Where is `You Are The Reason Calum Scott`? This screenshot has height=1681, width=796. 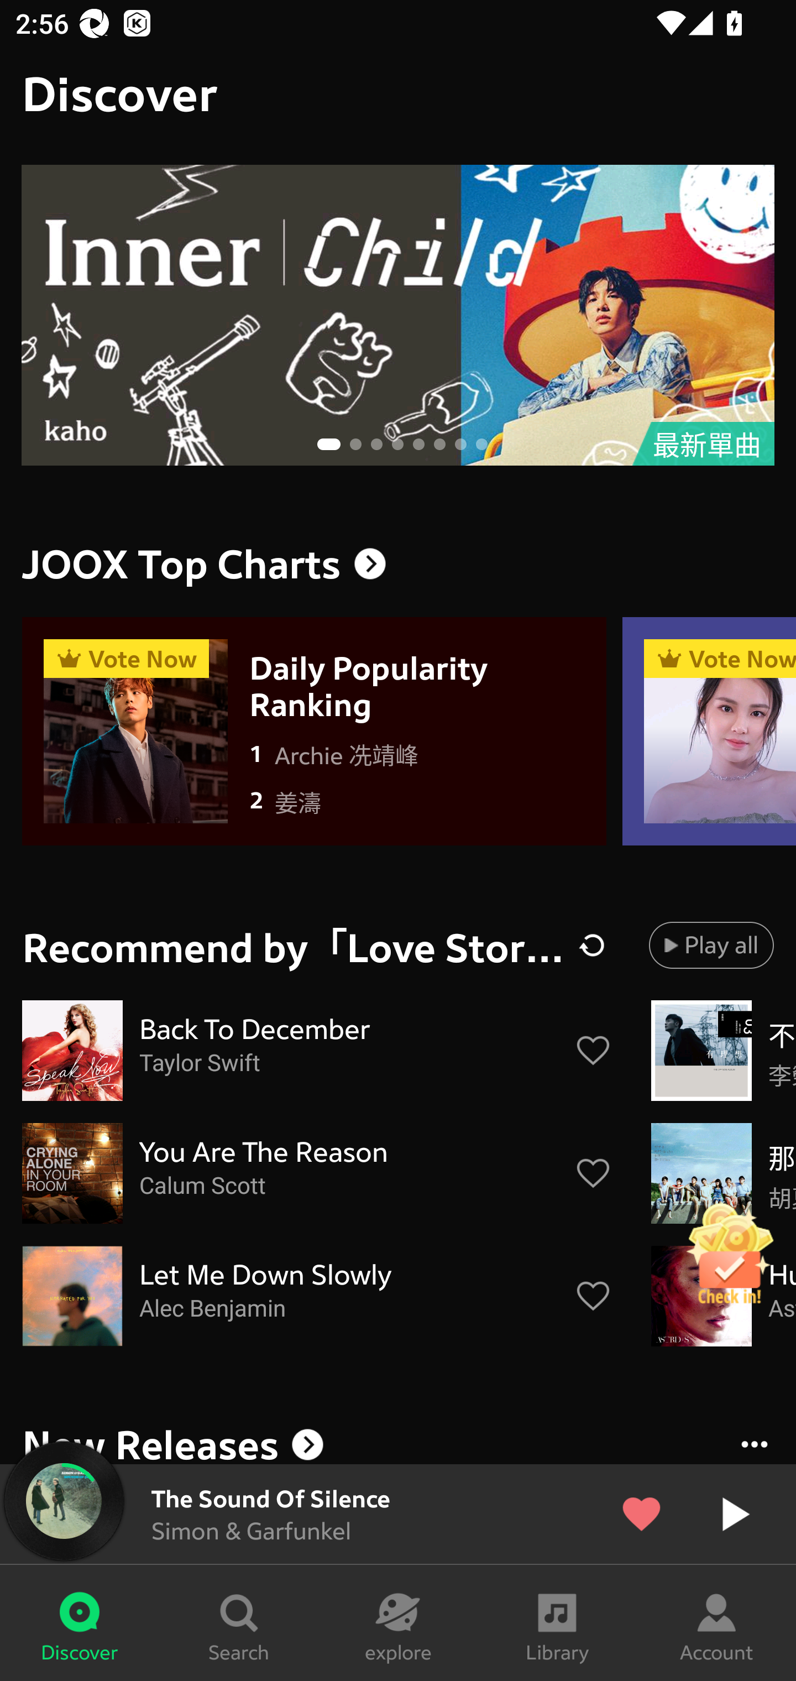
You Are The Reason Calum Scott is located at coordinates (317, 1173).